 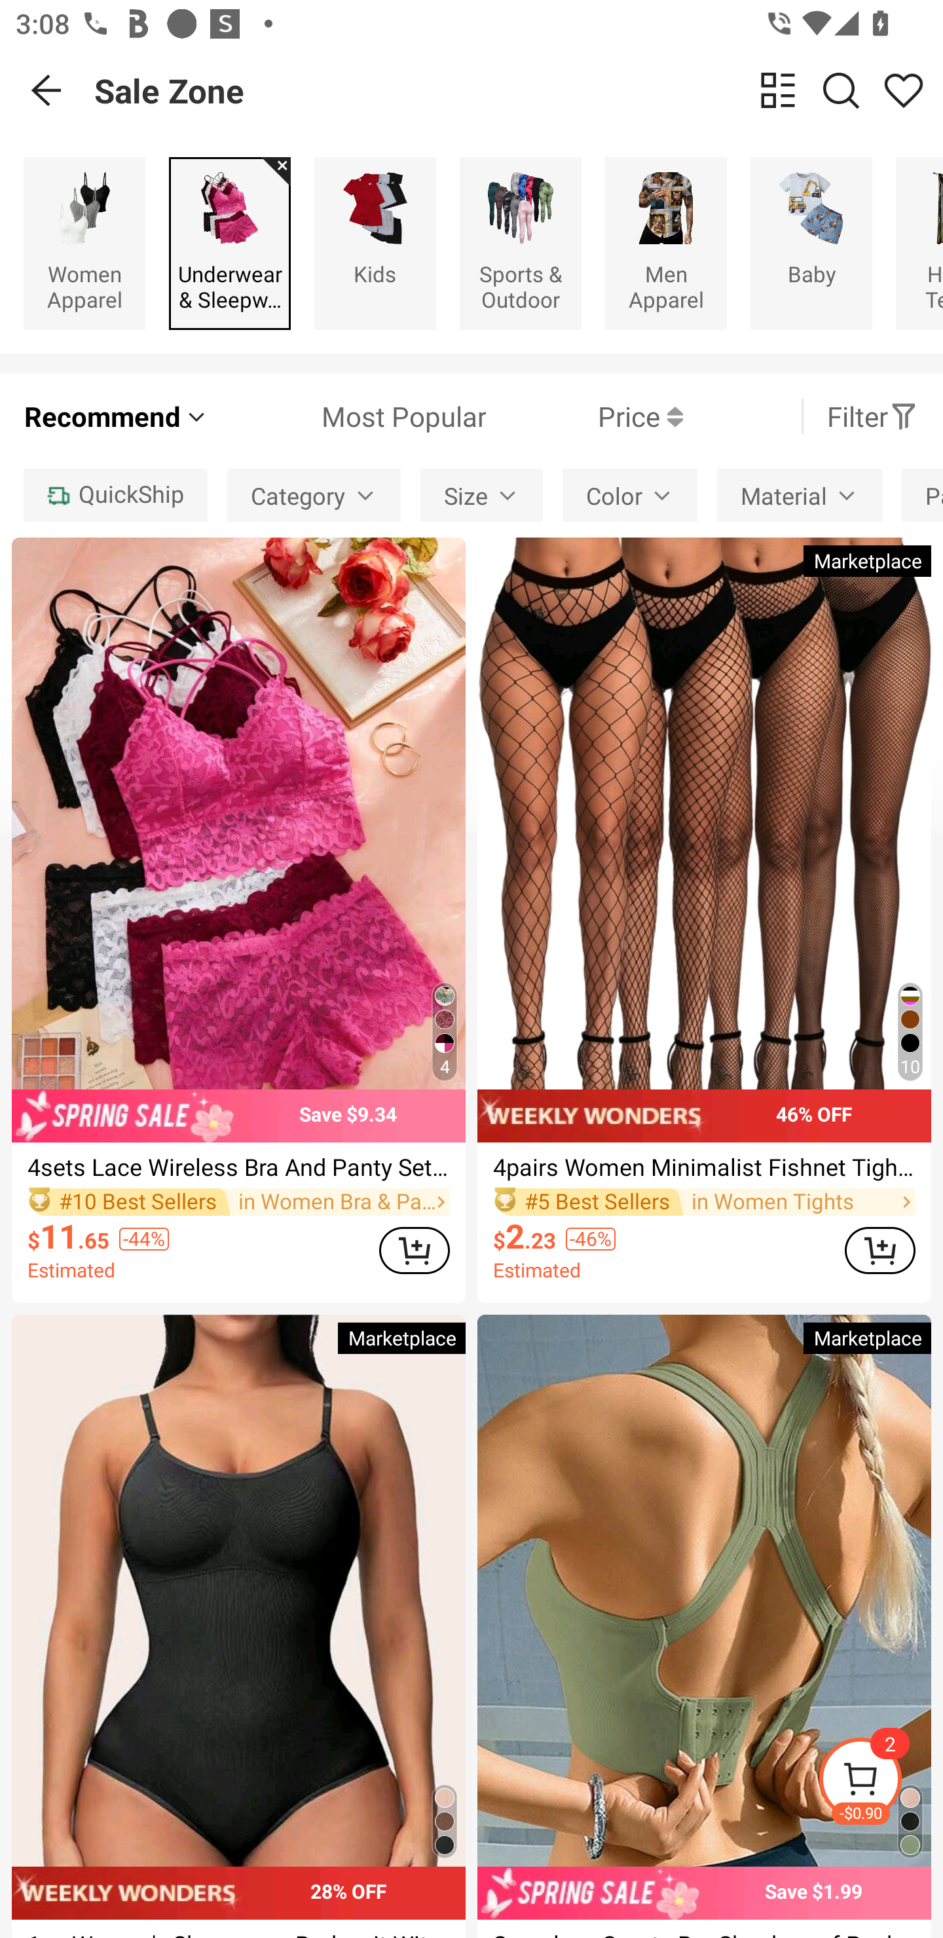 I want to click on ADD TO CART, so click(x=414, y=1249).